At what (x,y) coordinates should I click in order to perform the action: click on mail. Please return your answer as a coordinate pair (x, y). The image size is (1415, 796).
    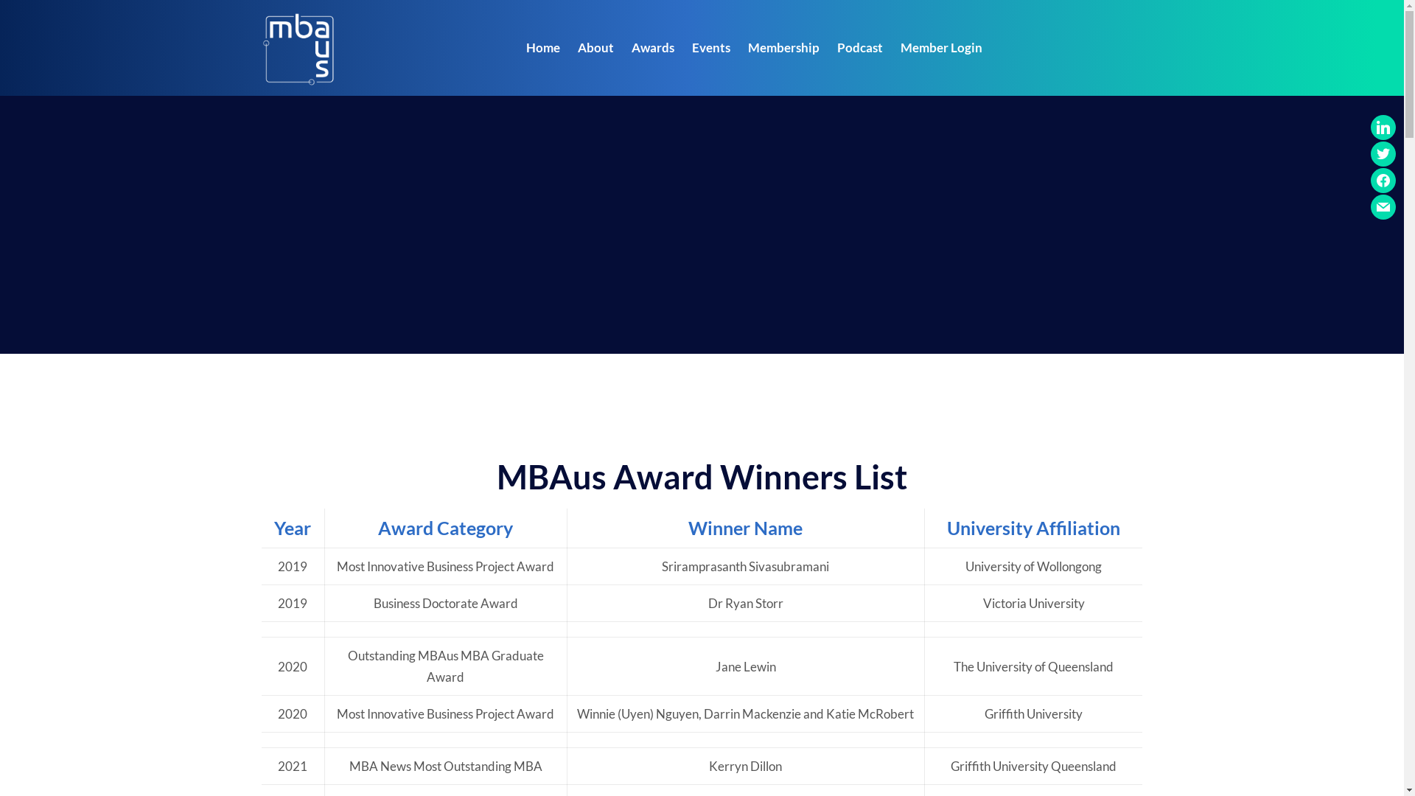
    Looking at the image, I should click on (1383, 205).